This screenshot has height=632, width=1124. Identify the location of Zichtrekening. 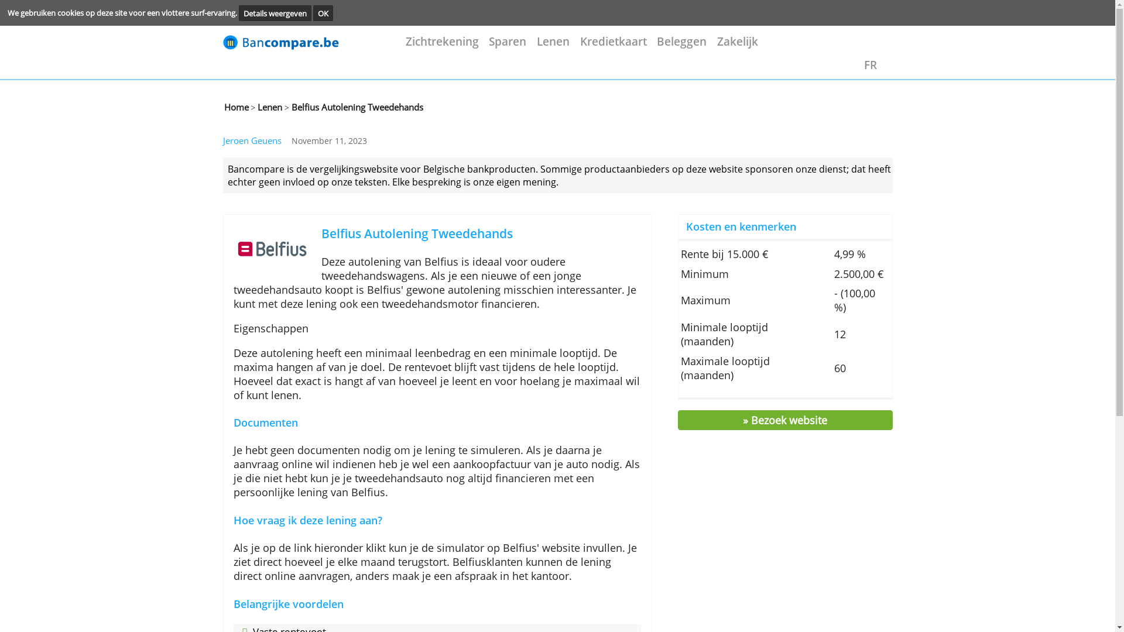
(502, 47).